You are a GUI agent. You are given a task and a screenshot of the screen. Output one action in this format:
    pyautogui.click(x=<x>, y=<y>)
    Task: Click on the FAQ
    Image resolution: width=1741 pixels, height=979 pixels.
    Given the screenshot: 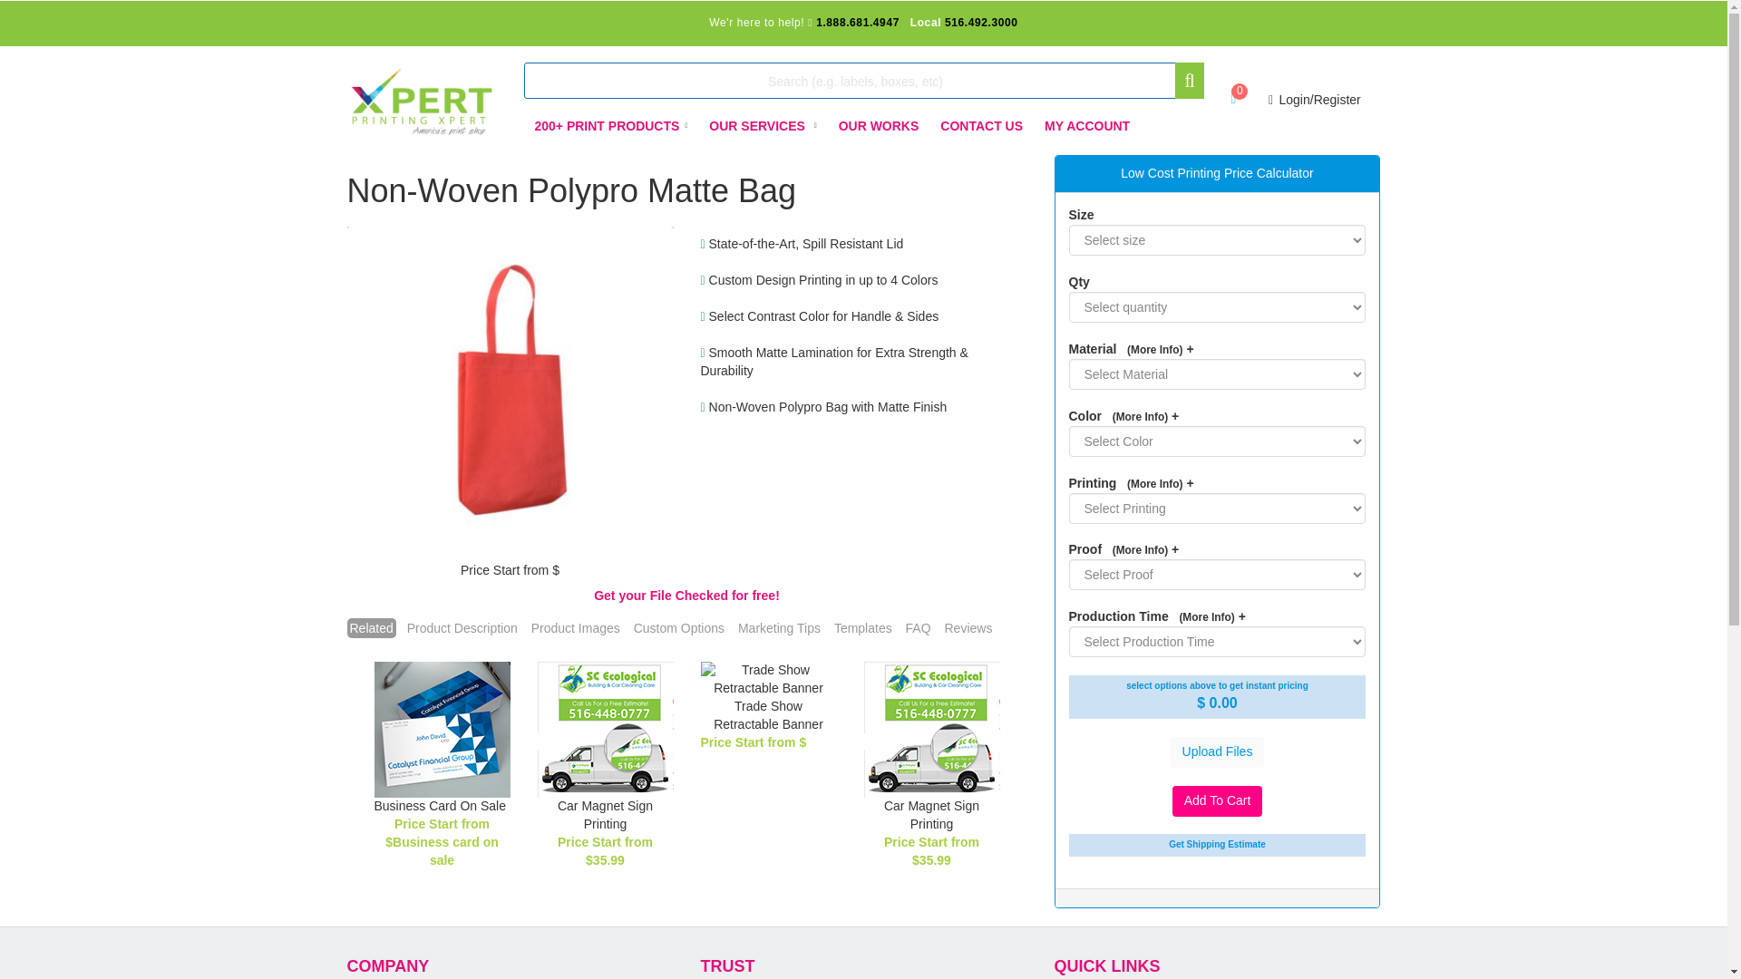 What is the action you would take?
    pyautogui.click(x=918, y=627)
    